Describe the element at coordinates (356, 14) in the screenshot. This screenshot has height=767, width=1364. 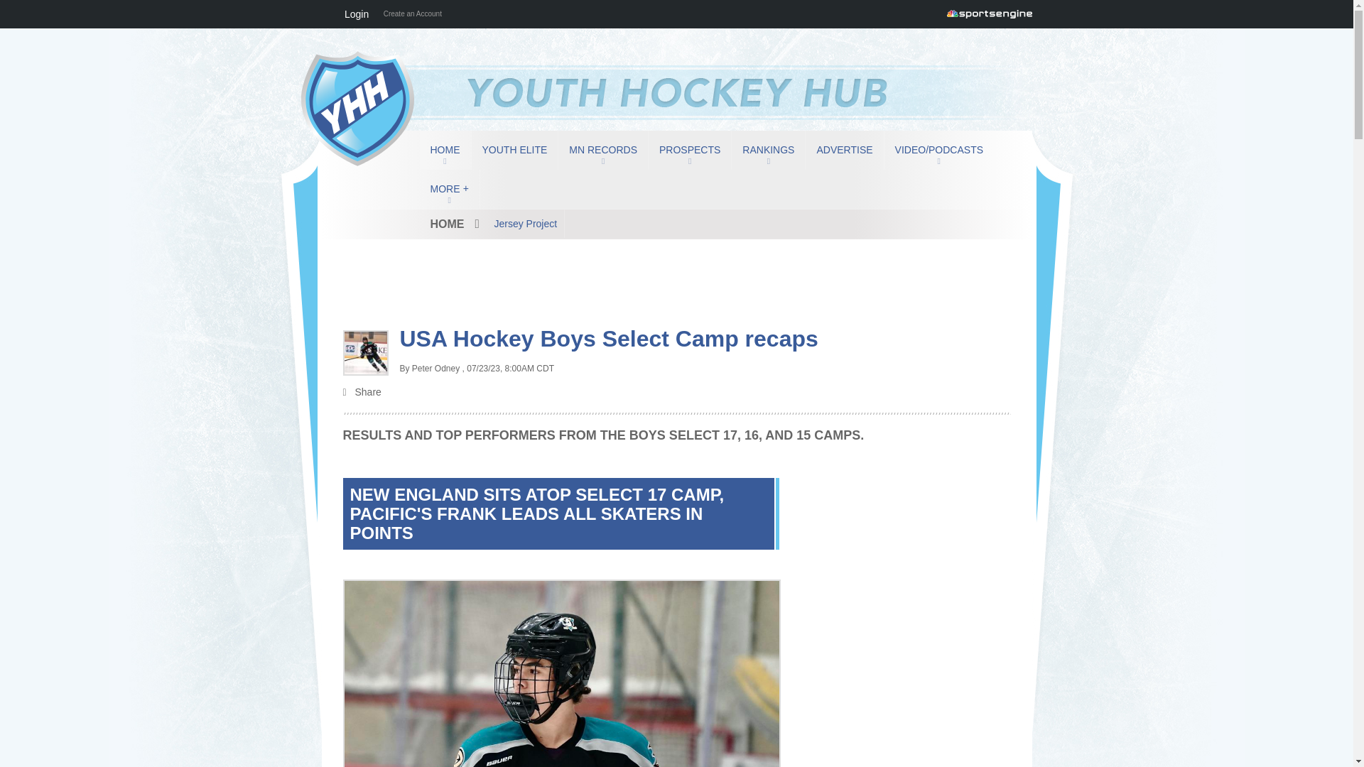
I see `Login` at that location.